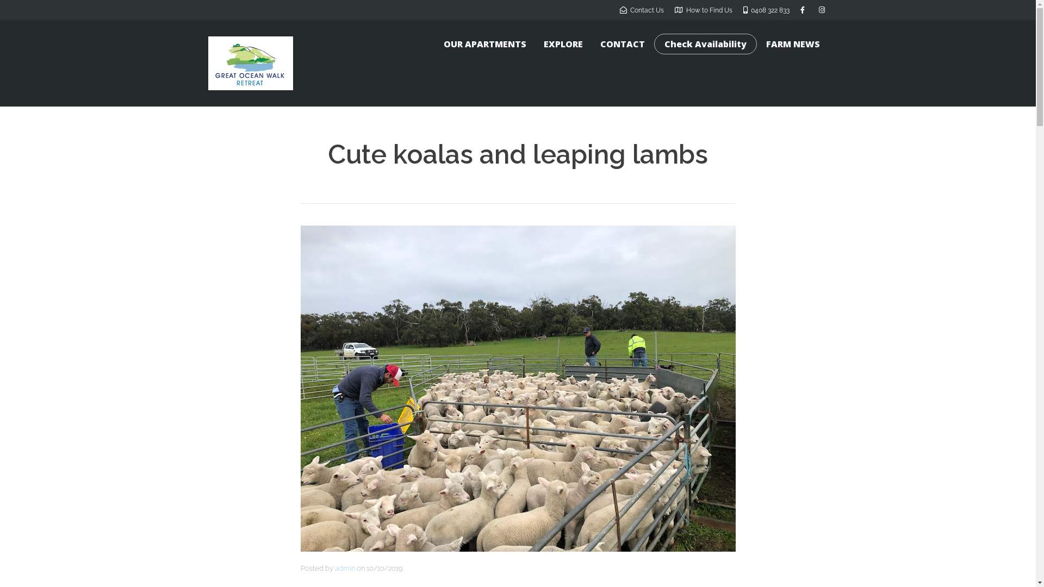 Image resolution: width=1044 pixels, height=587 pixels. What do you see at coordinates (485, 44) in the screenshot?
I see `OUR APARTMENTS` at bounding box center [485, 44].